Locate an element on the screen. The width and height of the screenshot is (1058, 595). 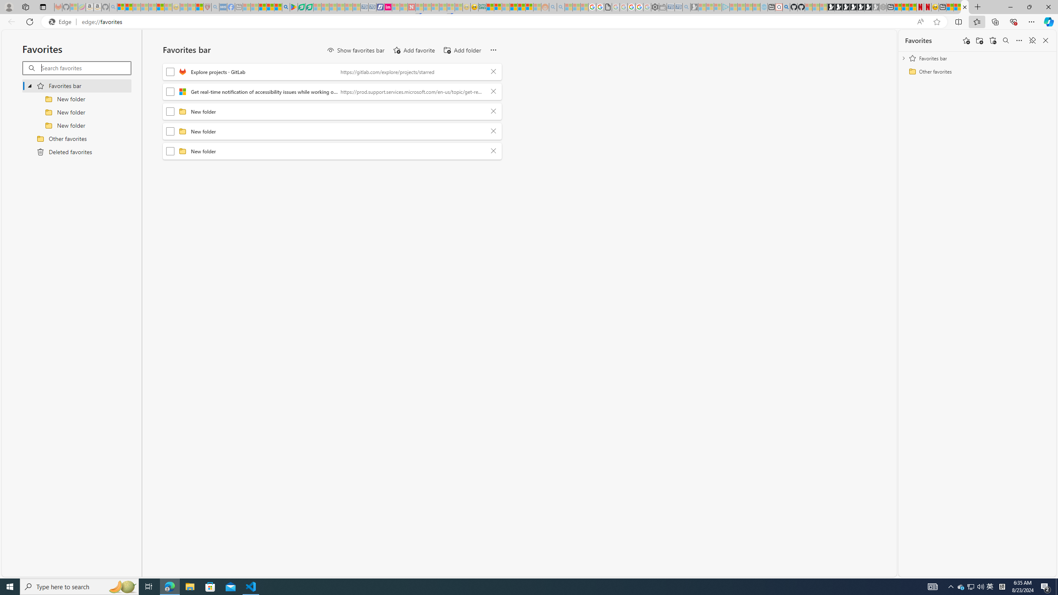
14 Common Myths Debunked By Scientific Facts - Sleeping is located at coordinates (427, 7).